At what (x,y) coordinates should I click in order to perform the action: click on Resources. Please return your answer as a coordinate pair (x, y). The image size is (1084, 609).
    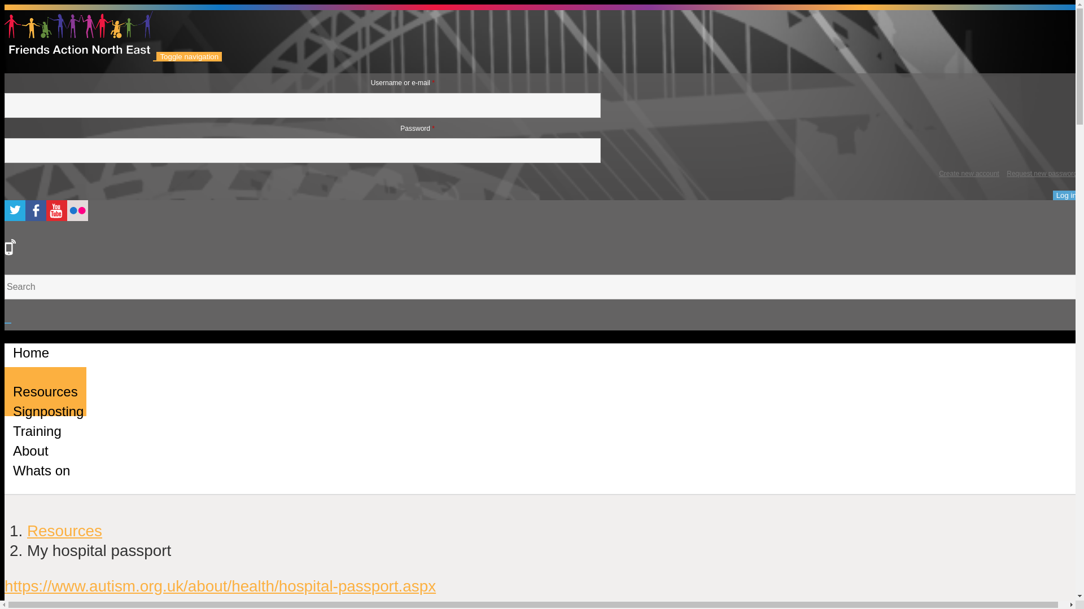
    Looking at the image, I should click on (64, 530).